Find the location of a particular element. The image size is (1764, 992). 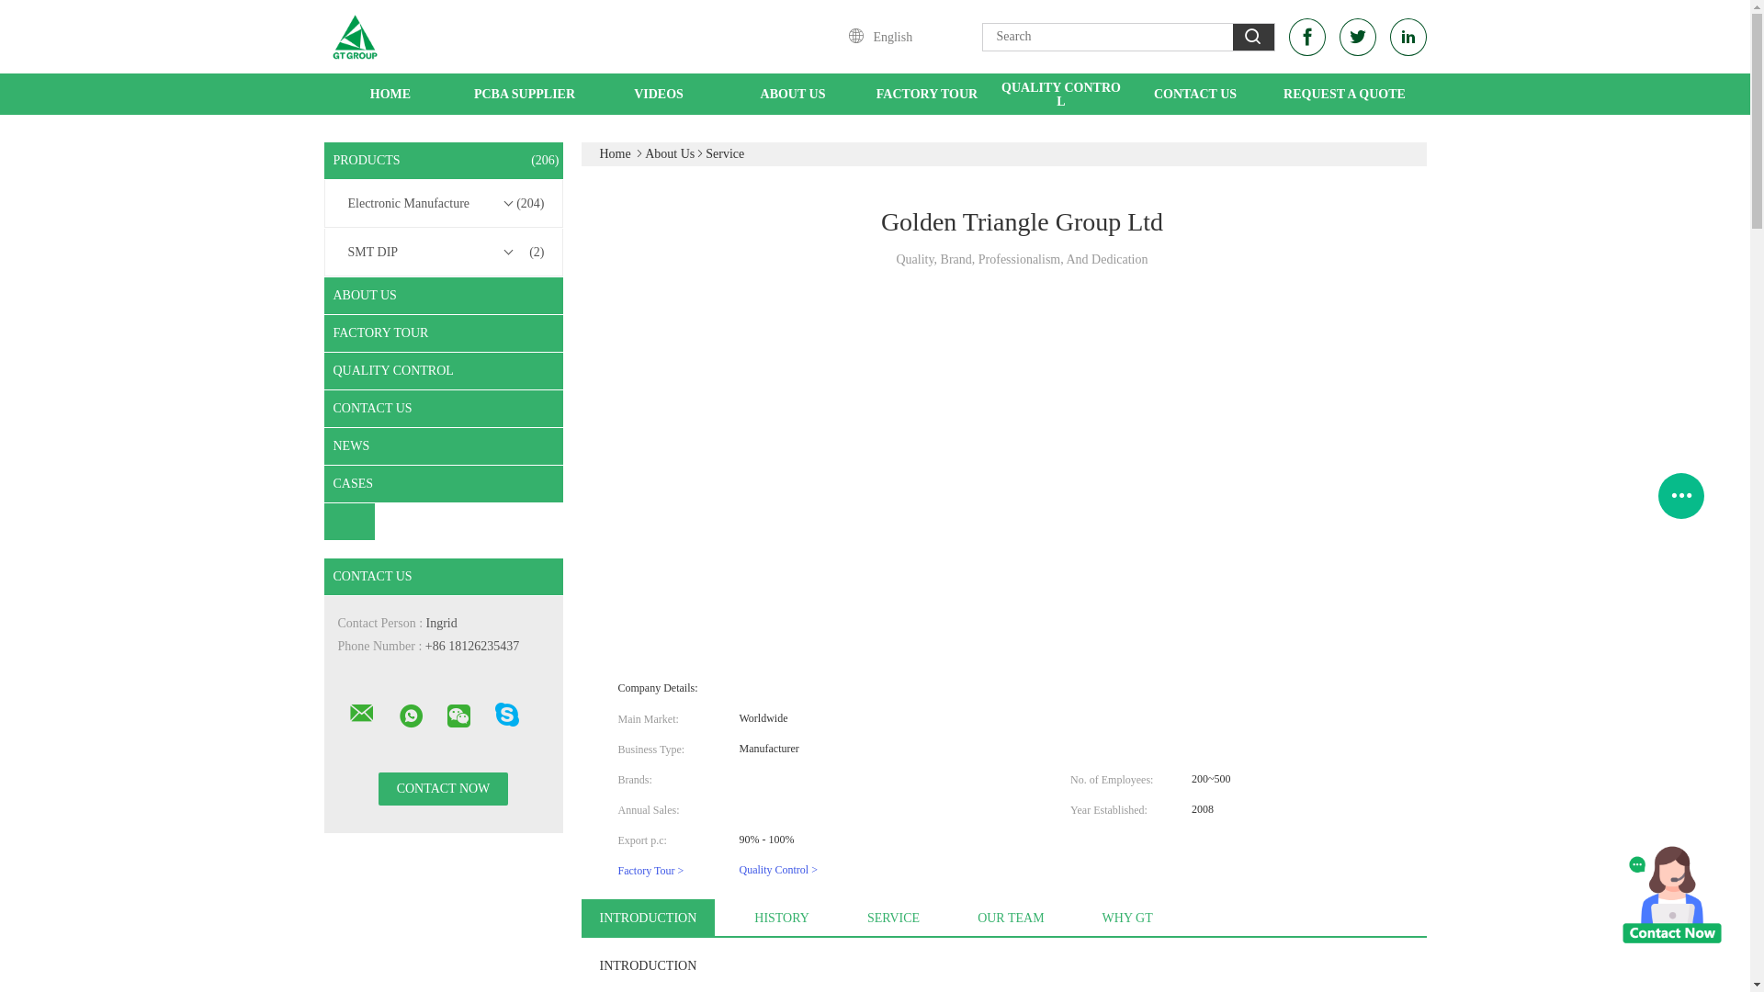

ABOUT US is located at coordinates (792, 94).